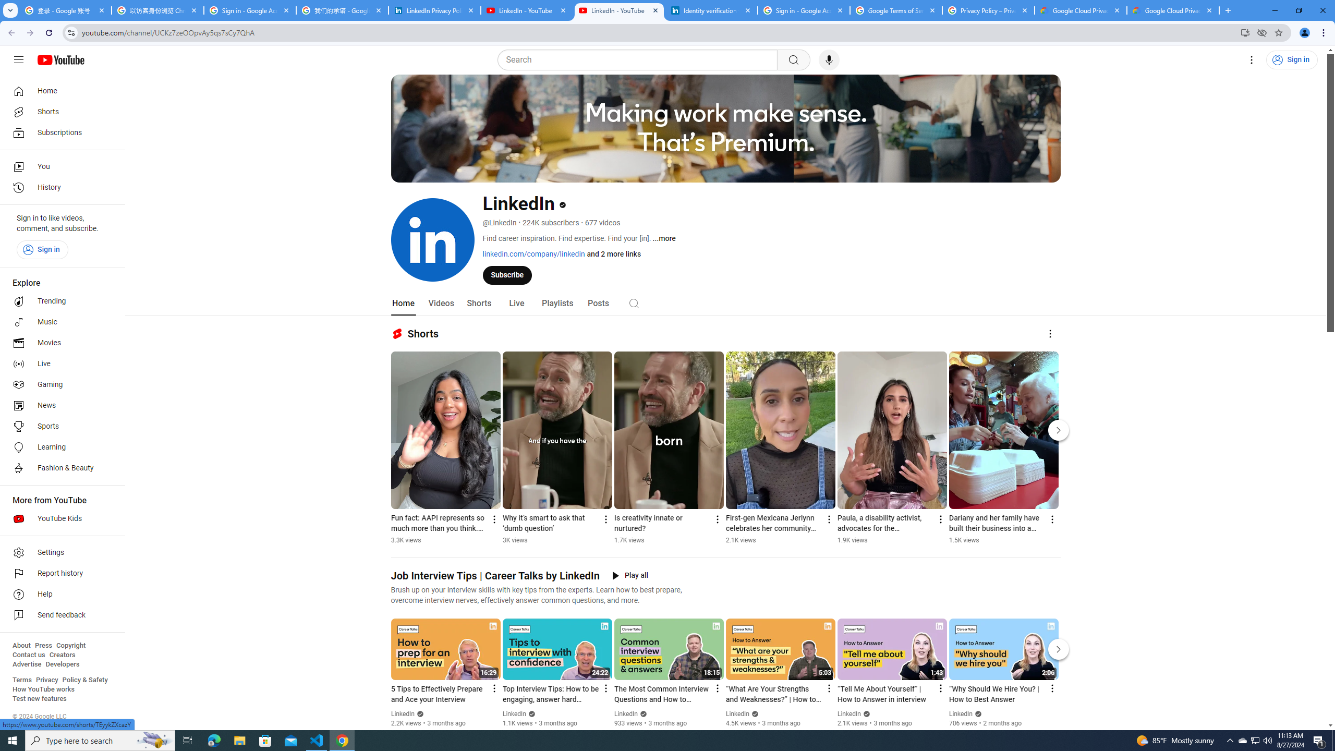  Describe the element at coordinates (59, 615) in the screenshot. I see `Send feedback` at that location.